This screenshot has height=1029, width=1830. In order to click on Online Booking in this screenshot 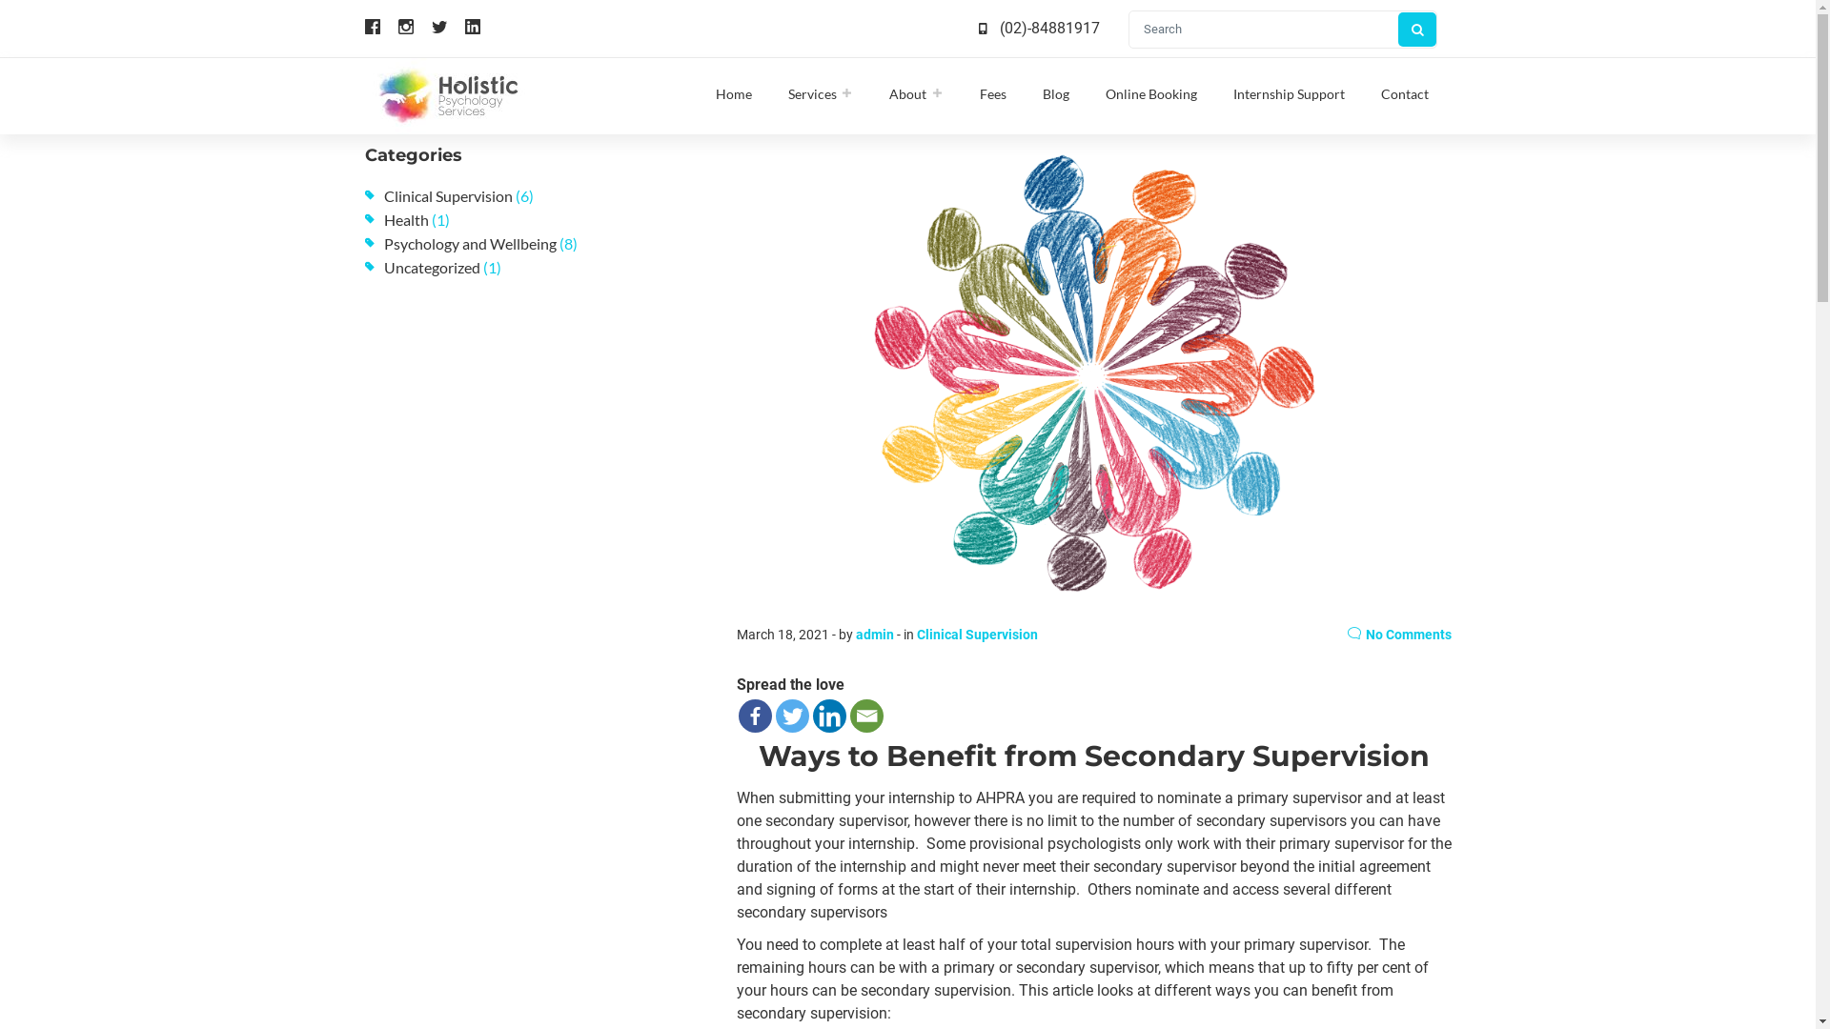, I will do `click(1151, 93)`.